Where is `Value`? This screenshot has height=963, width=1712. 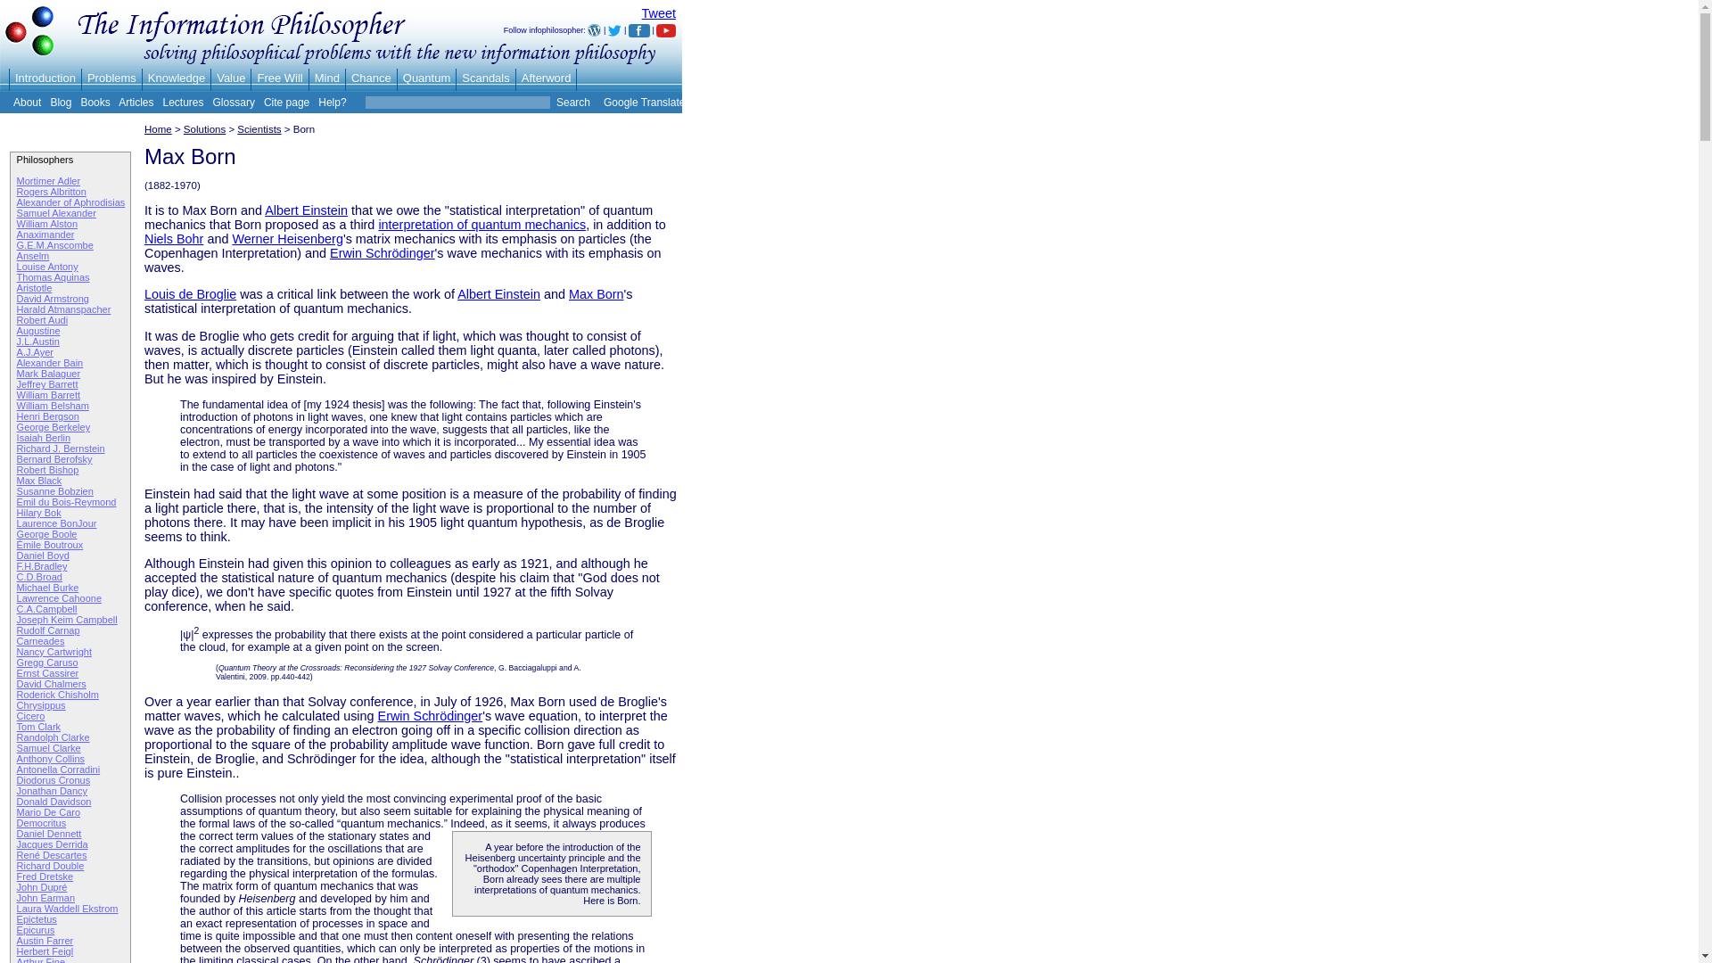 Value is located at coordinates (230, 78).